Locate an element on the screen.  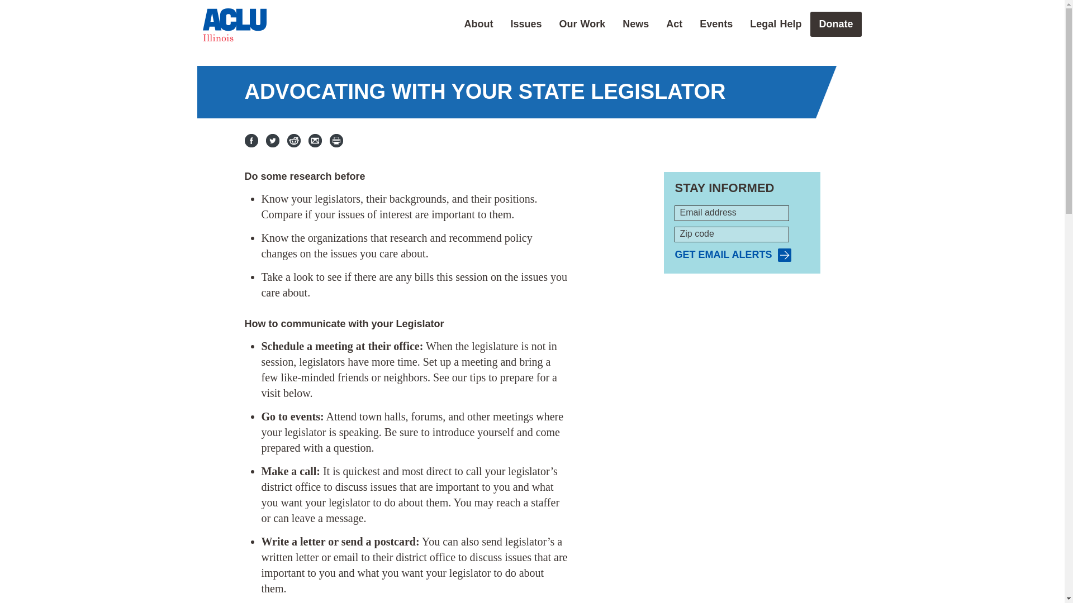
Act is located at coordinates (674, 23).